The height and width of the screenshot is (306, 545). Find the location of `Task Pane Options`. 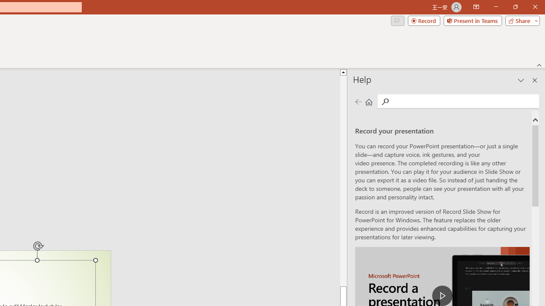

Task Pane Options is located at coordinates (521, 80).